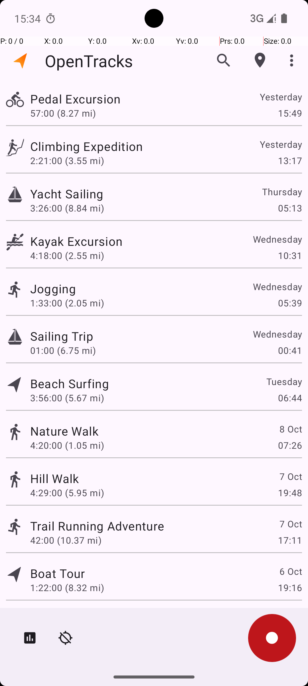  Describe the element at coordinates (290, 208) in the screenshot. I see `05:13` at that location.